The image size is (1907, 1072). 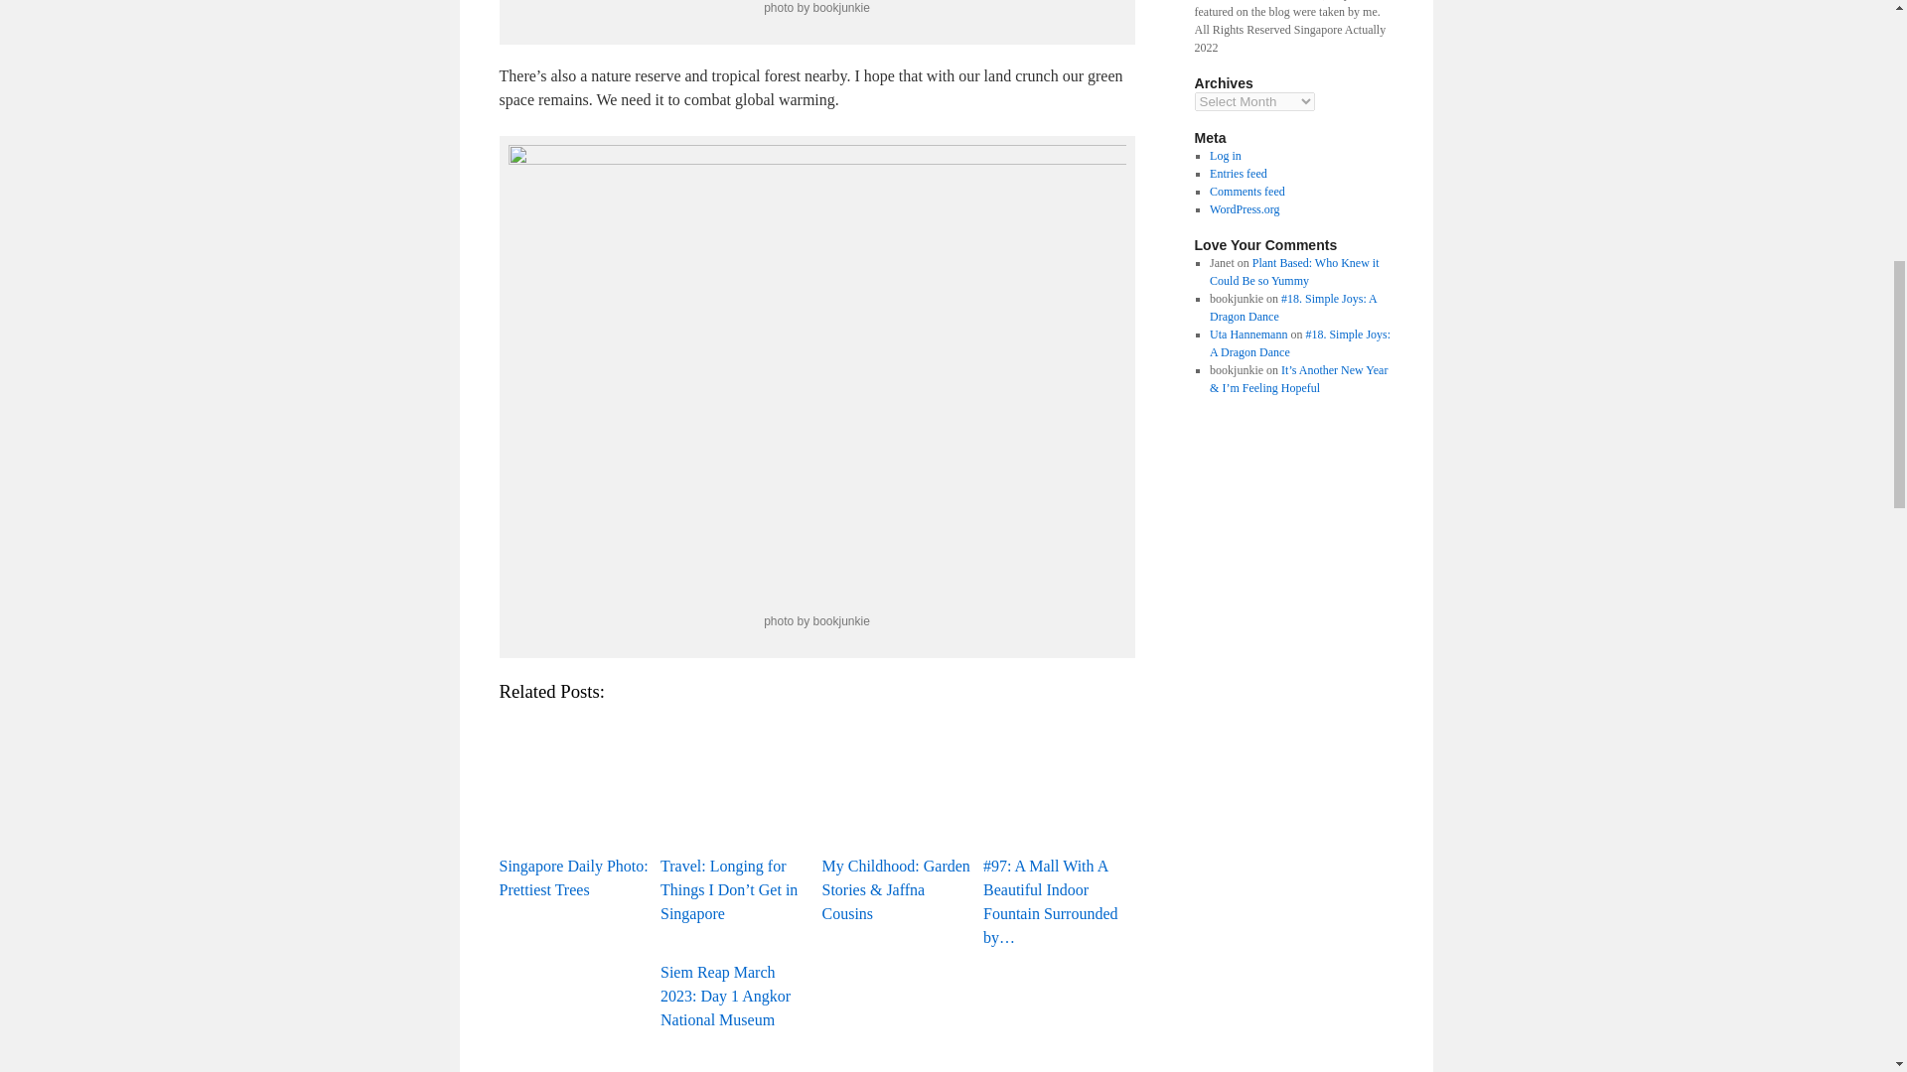 I want to click on Singapore Daily Photo: Prettiest Trees, so click(x=574, y=804).